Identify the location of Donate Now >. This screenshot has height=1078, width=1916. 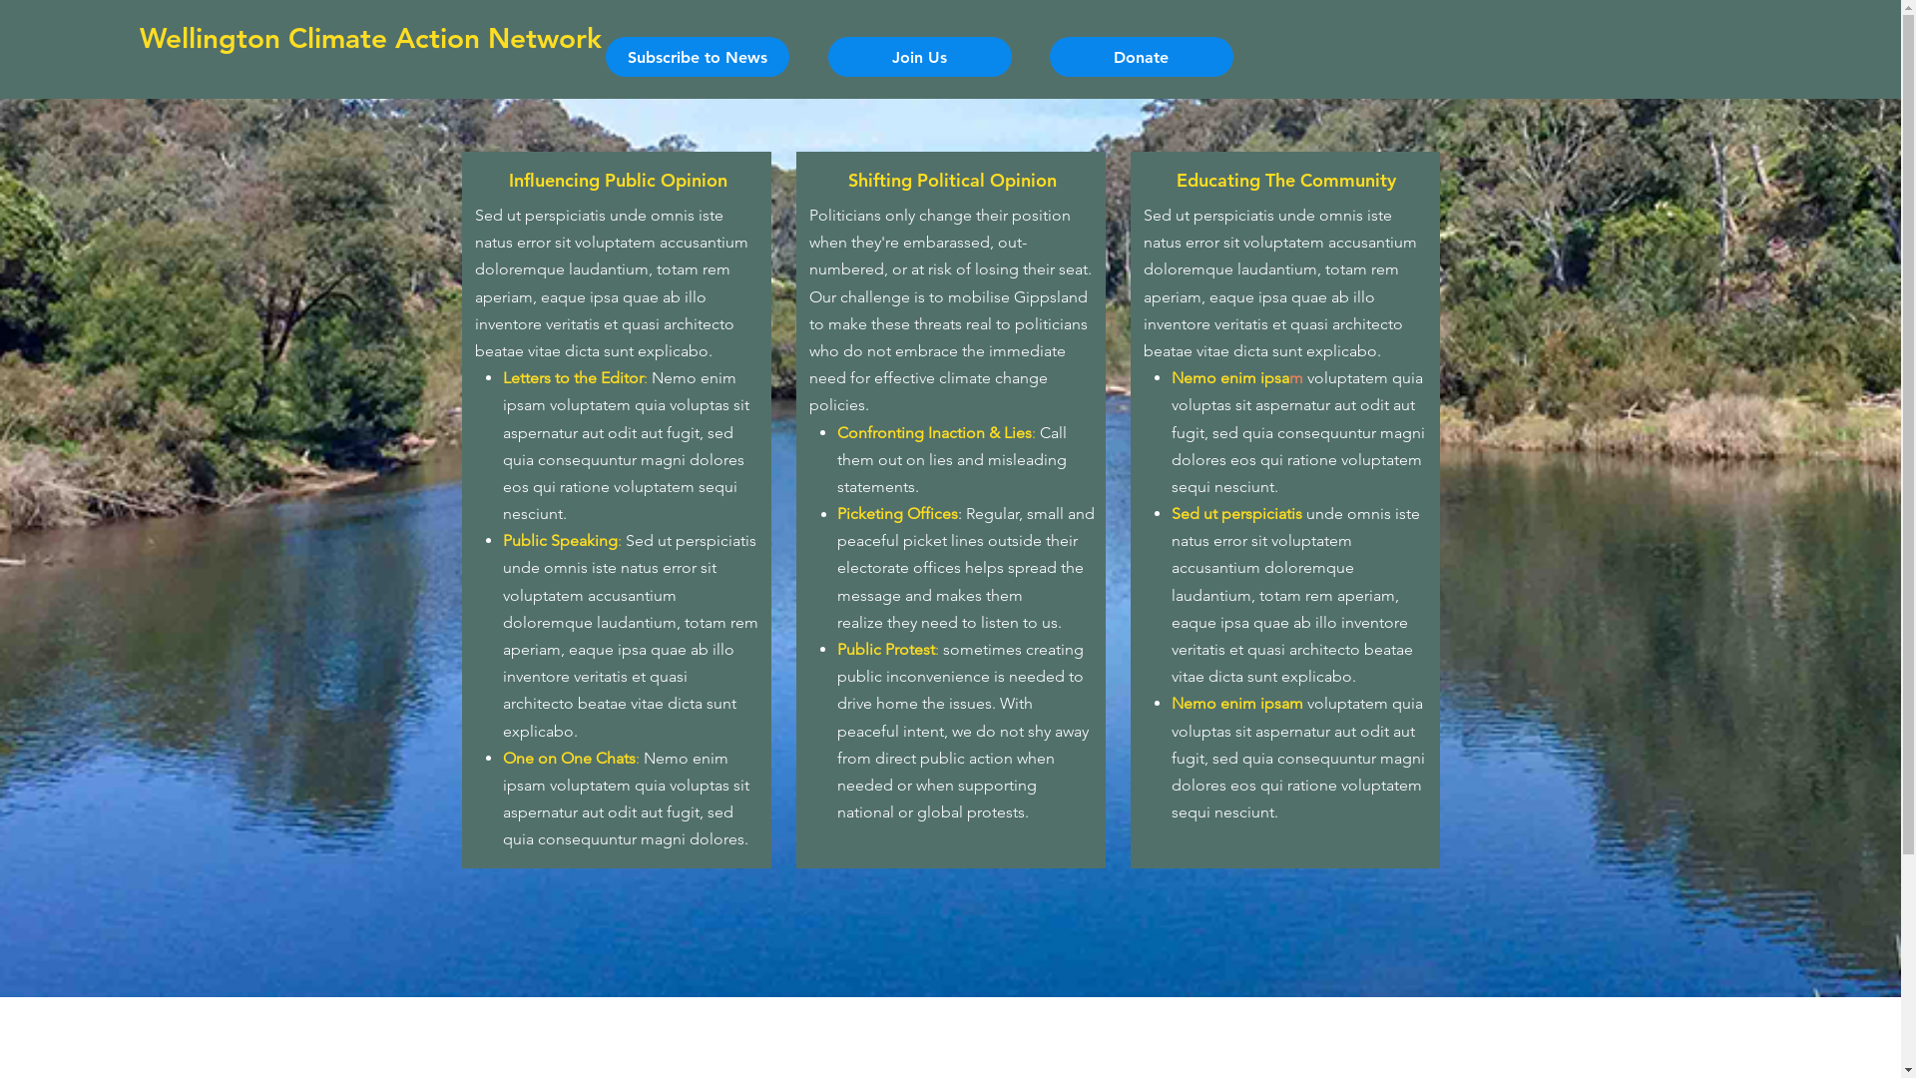
(1771, 45).